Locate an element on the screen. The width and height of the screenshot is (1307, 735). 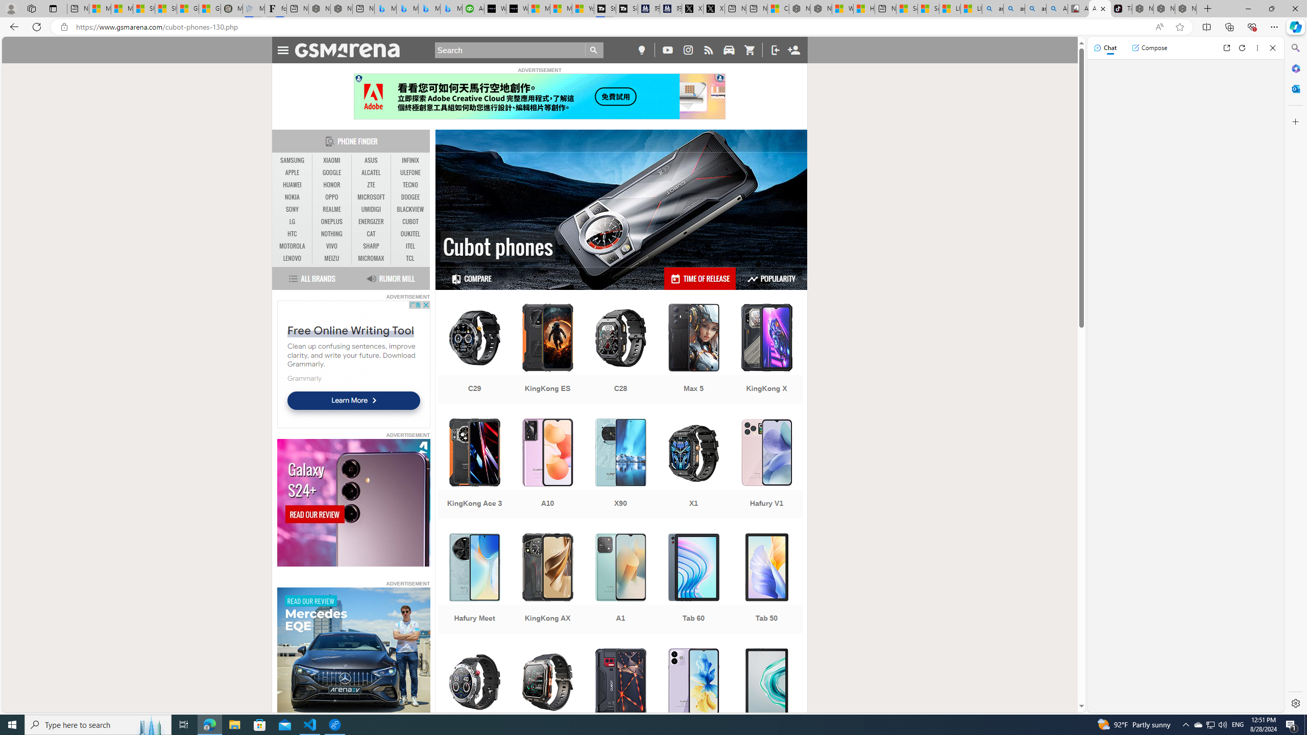
Class: qc-adchoices-link top-right  is located at coordinates (720, 77).